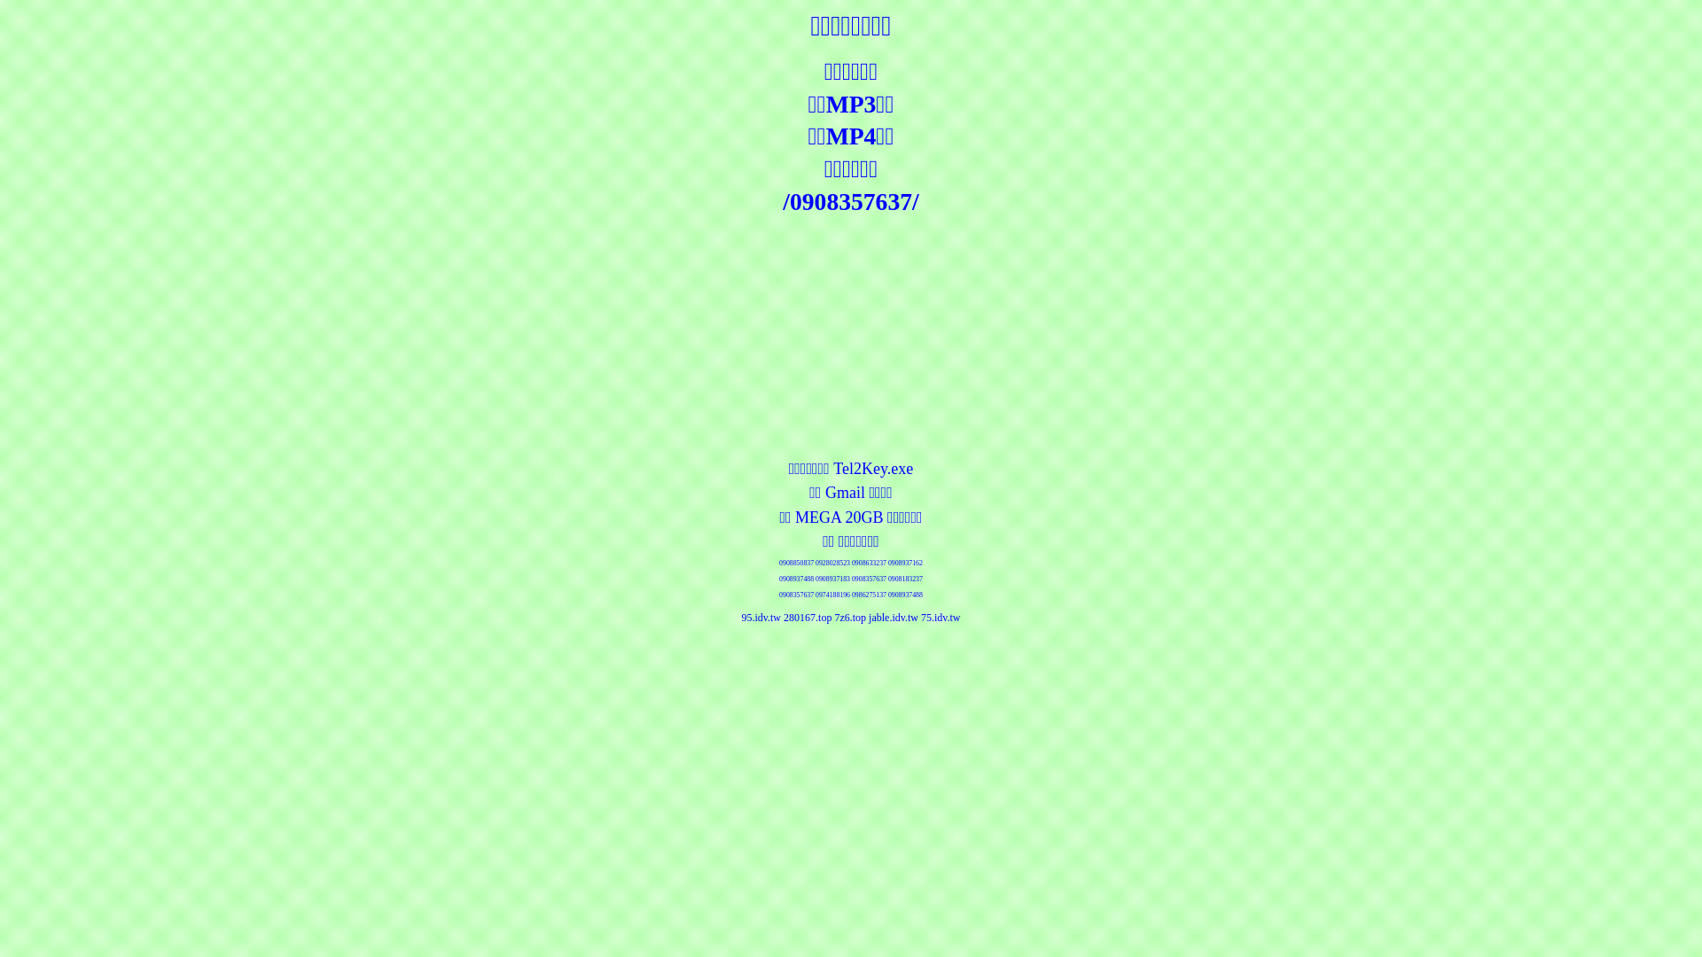 This screenshot has width=1702, height=957. Describe the element at coordinates (808, 618) in the screenshot. I see `280167.top` at that location.